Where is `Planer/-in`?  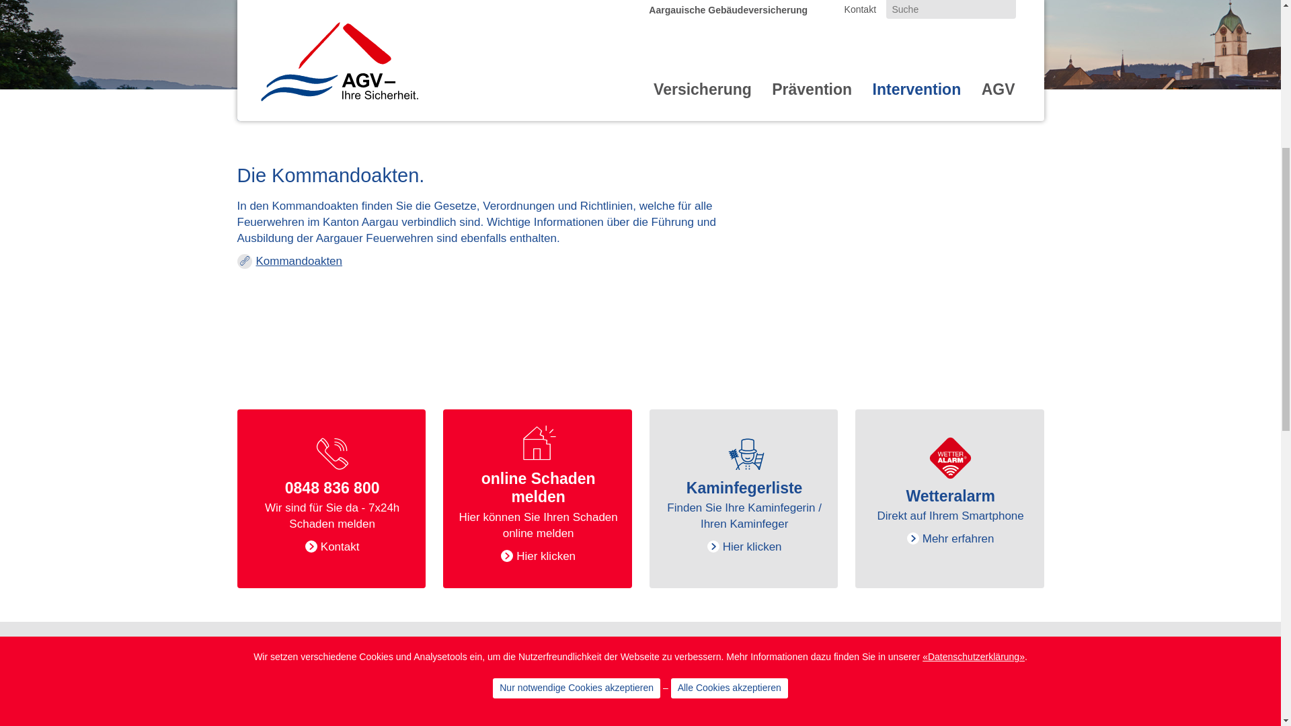
Planer/-in is located at coordinates (320, 394).